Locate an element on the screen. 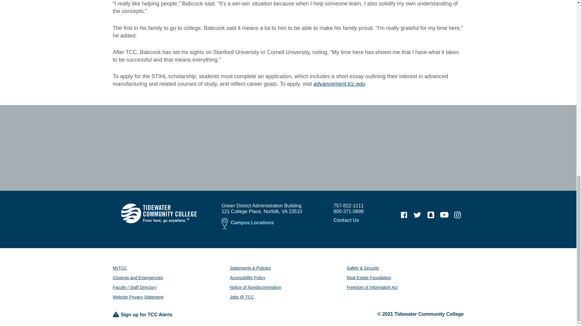 The height and width of the screenshot is (326, 581). TCC on Instagram is located at coordinates (458, 215).